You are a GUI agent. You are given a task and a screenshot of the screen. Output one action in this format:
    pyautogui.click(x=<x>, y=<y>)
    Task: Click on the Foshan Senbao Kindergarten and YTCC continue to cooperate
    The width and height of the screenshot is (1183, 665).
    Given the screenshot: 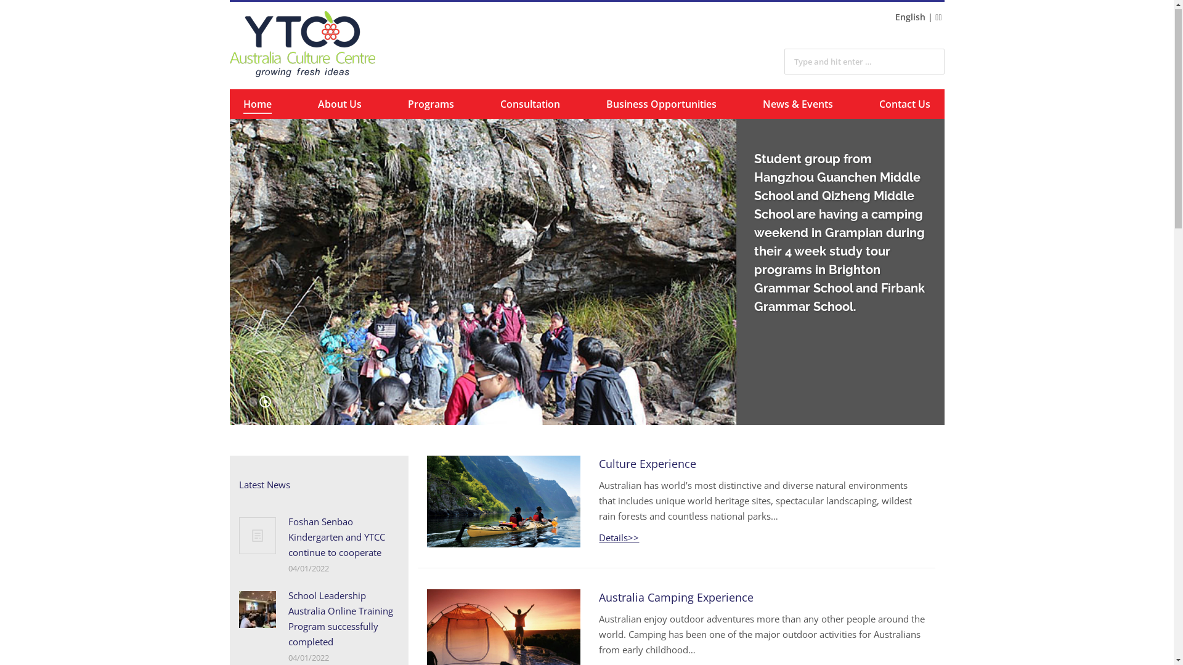 What is the action you would take?
    pyautogui.click(x=344, y=538)
    